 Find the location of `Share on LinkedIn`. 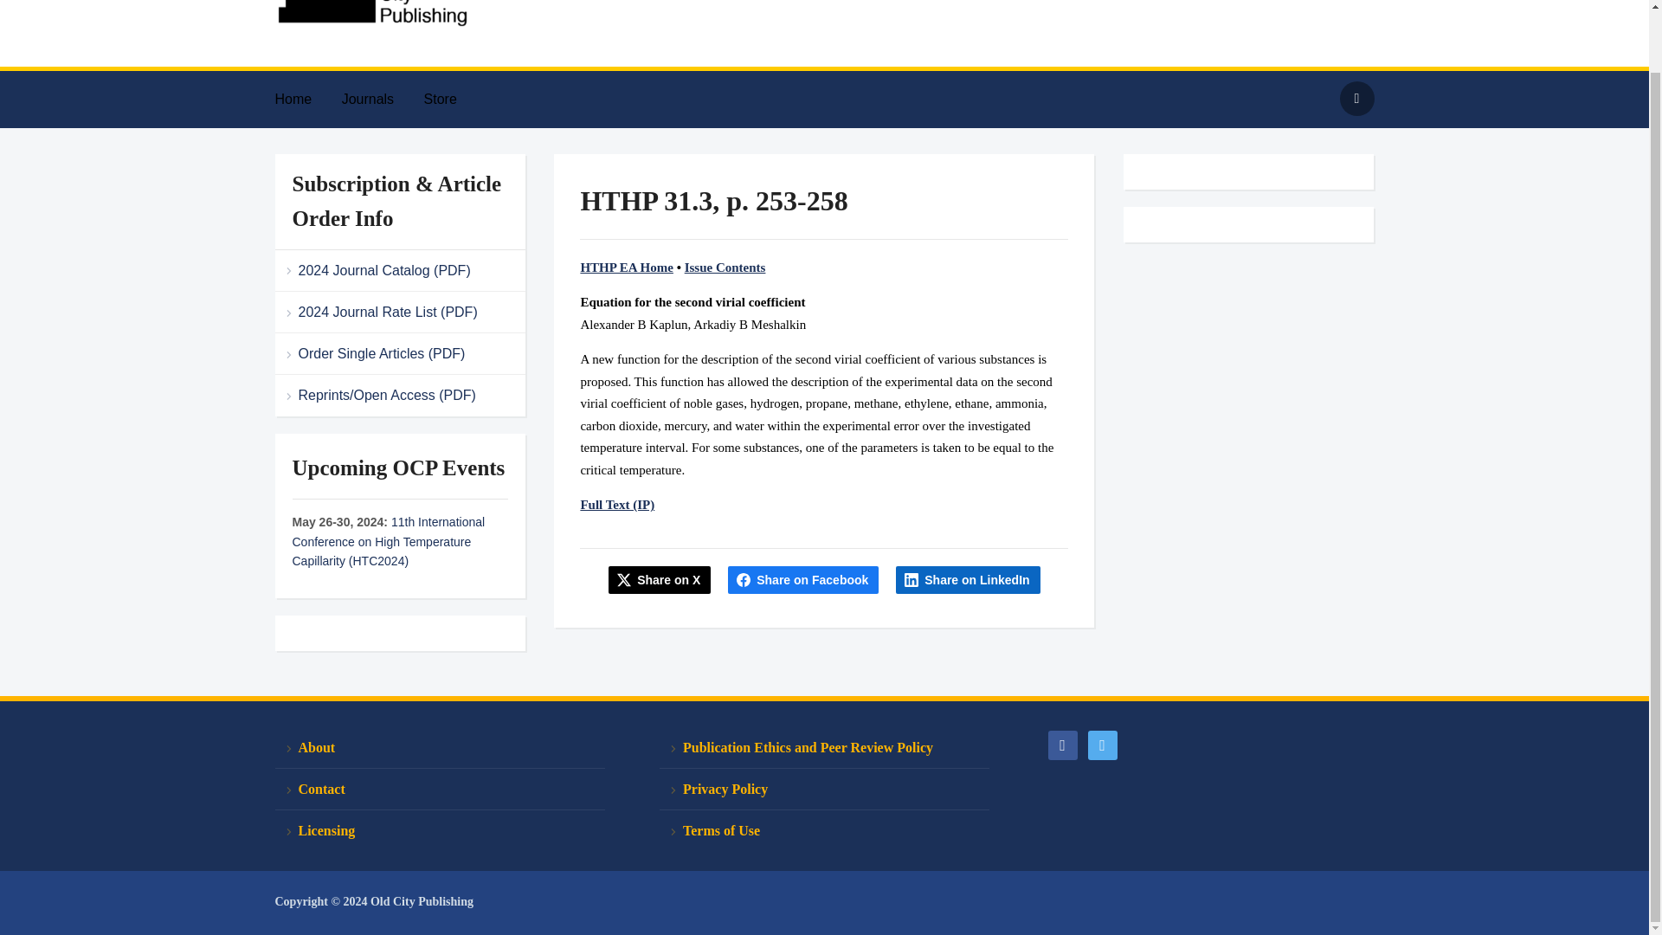

Share on LinkedIn is located at coordinates (968, 580).